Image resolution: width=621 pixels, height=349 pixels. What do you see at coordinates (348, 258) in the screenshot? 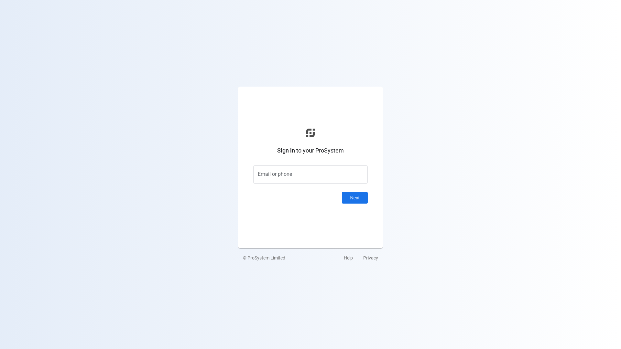
I see `Help` at bounding box center [348, 258].